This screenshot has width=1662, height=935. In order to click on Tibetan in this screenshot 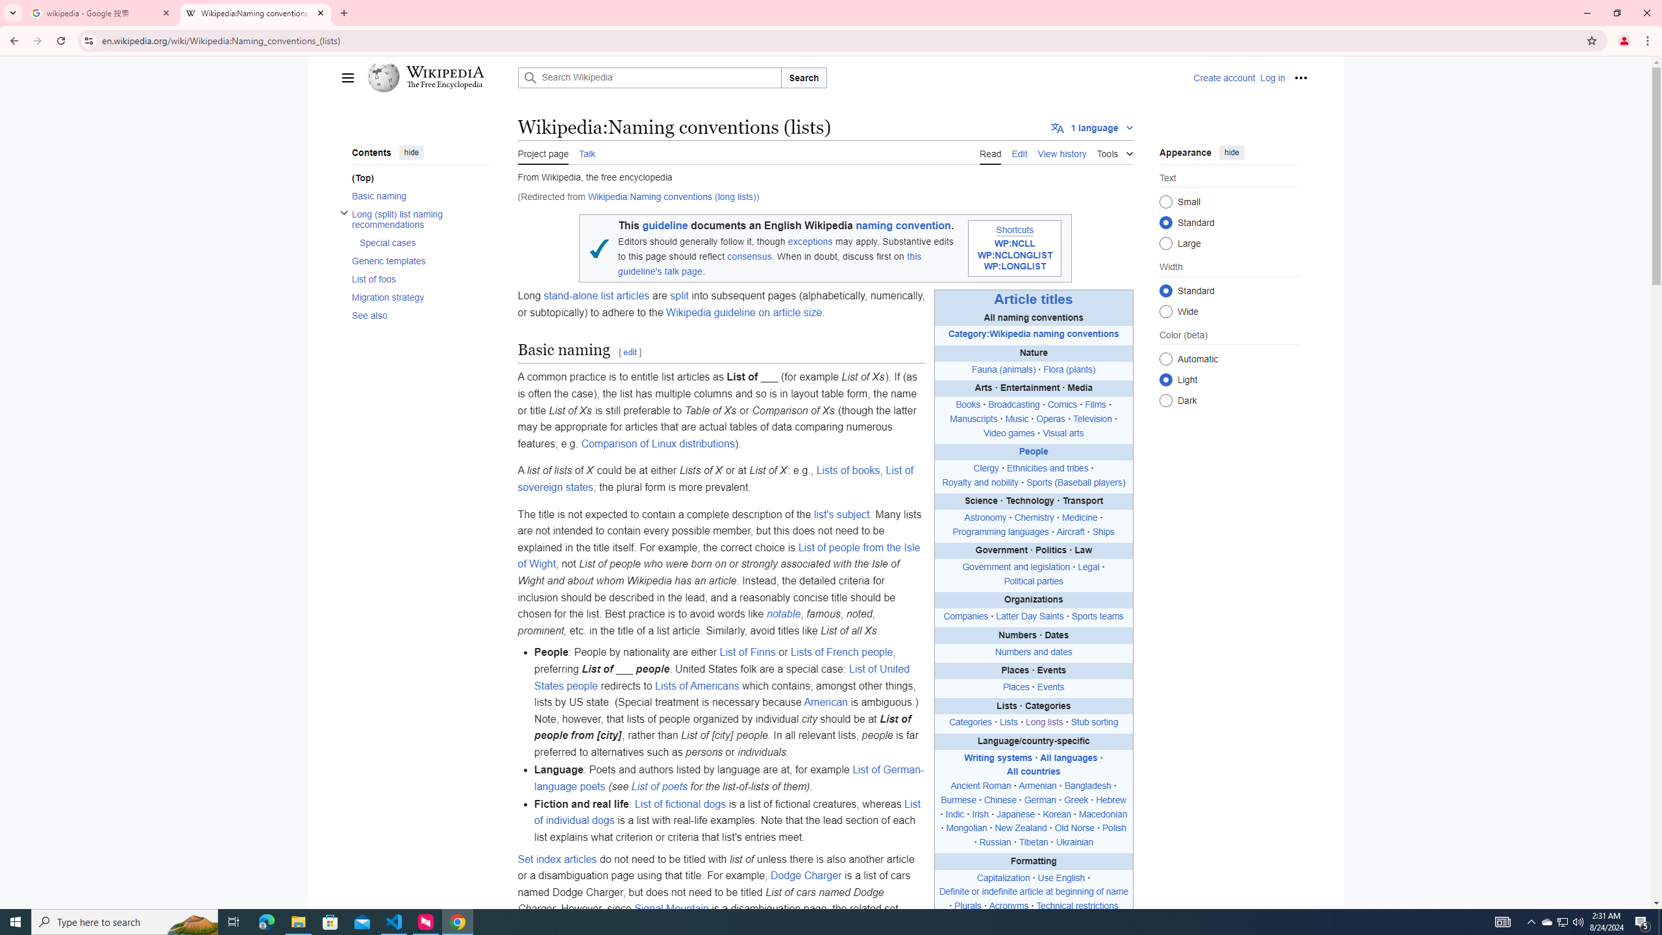, I will do `click(1034, 843)`.